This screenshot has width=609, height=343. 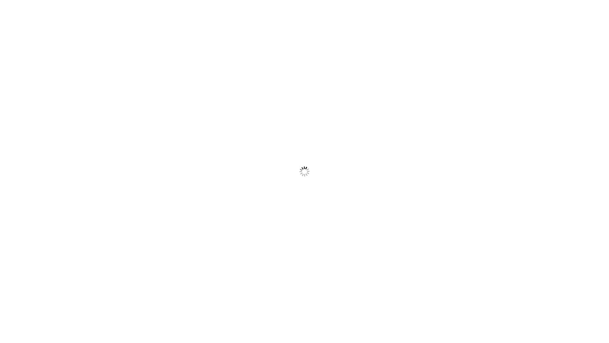 What do you see at coordinates (378, 216) in the screenshot?
I see `Terms` at bounding box center [378, 216].